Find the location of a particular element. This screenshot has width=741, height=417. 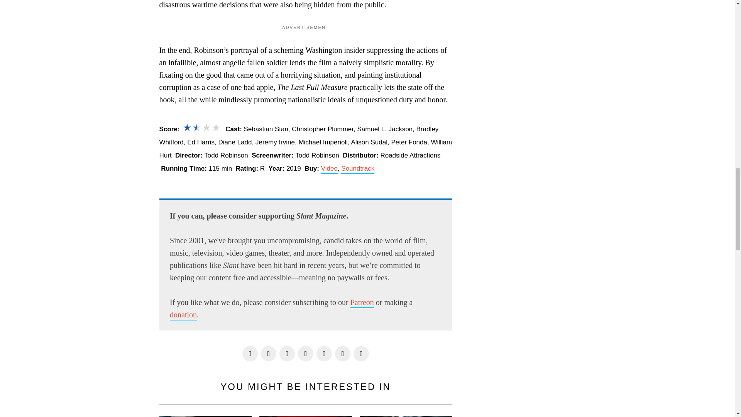

Soundtrack is located at coordinates (357, 169).